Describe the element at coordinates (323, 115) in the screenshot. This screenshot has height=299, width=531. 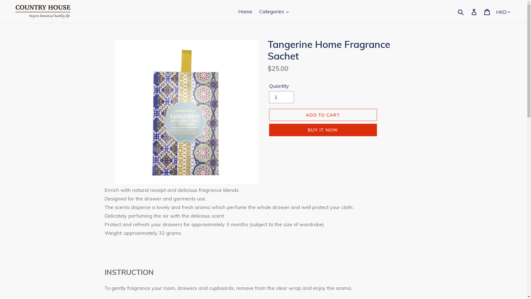
I see `ADD TO CART` at that location.